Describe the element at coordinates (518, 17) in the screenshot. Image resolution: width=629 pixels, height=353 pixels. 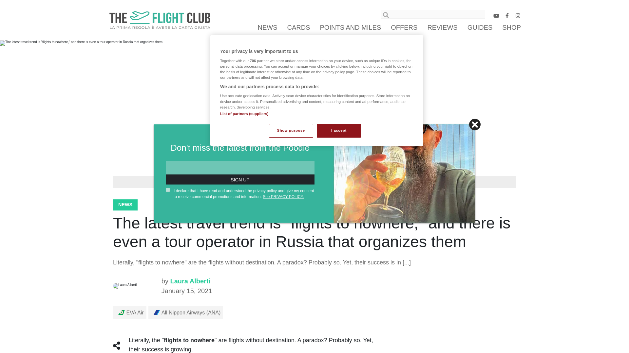
I see `InBici on Instagram` at that location.